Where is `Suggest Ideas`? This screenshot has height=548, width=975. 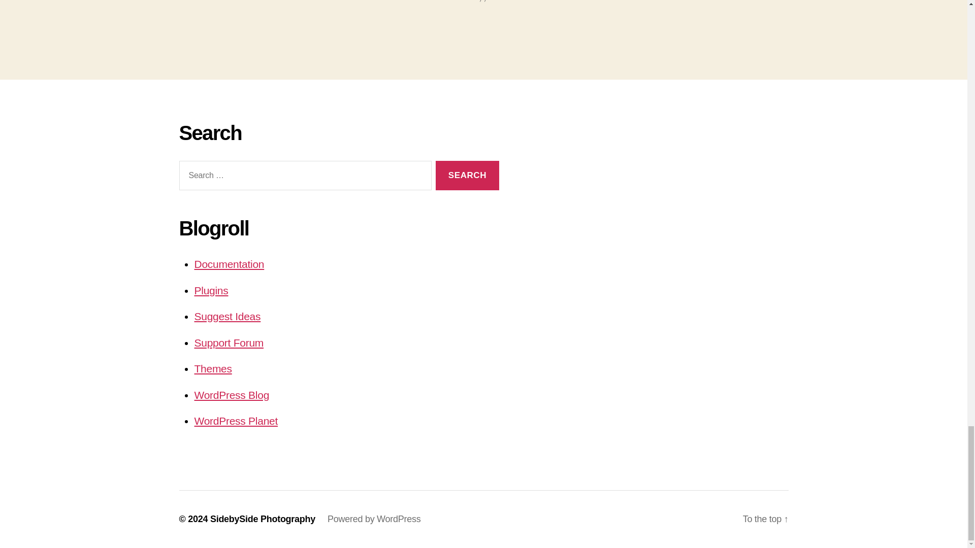
Suggest Ideas is located at coordinates (227, 317).